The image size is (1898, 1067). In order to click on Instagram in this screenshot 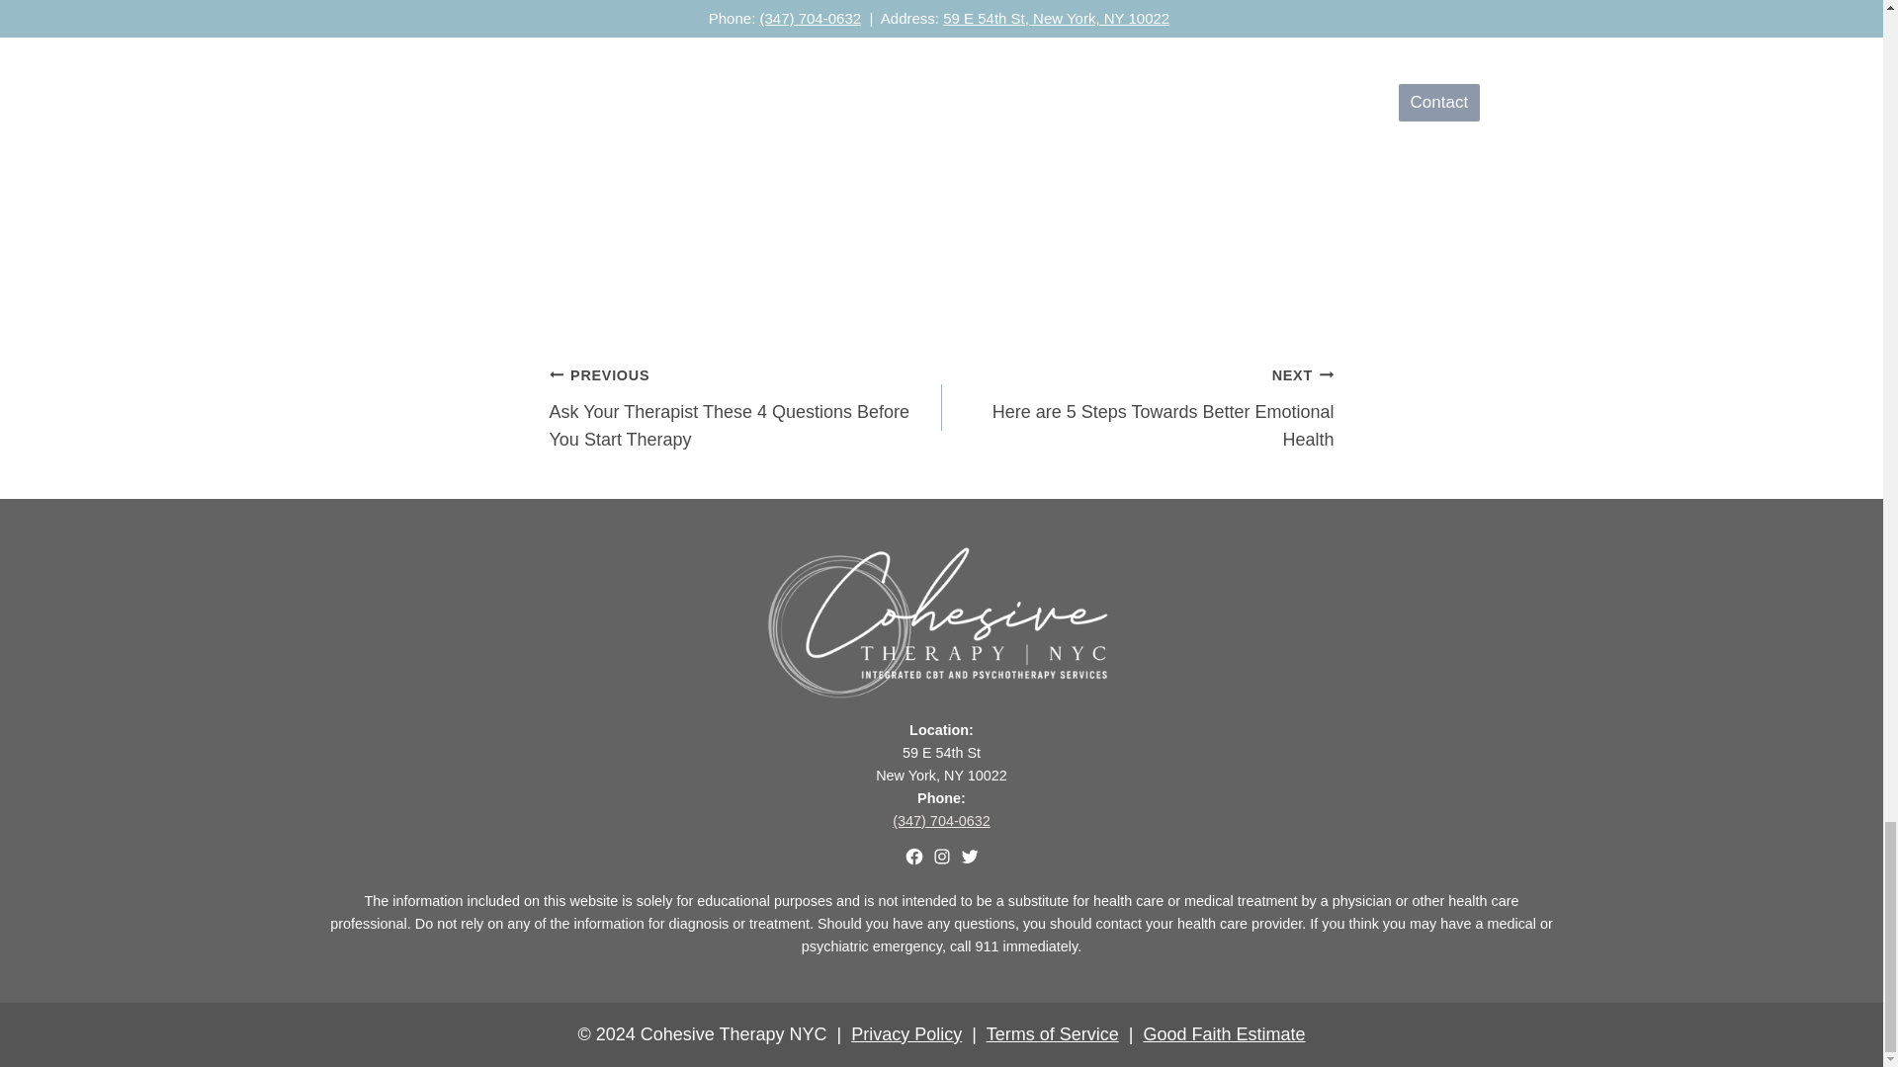, I will do `click(941, 856)`.